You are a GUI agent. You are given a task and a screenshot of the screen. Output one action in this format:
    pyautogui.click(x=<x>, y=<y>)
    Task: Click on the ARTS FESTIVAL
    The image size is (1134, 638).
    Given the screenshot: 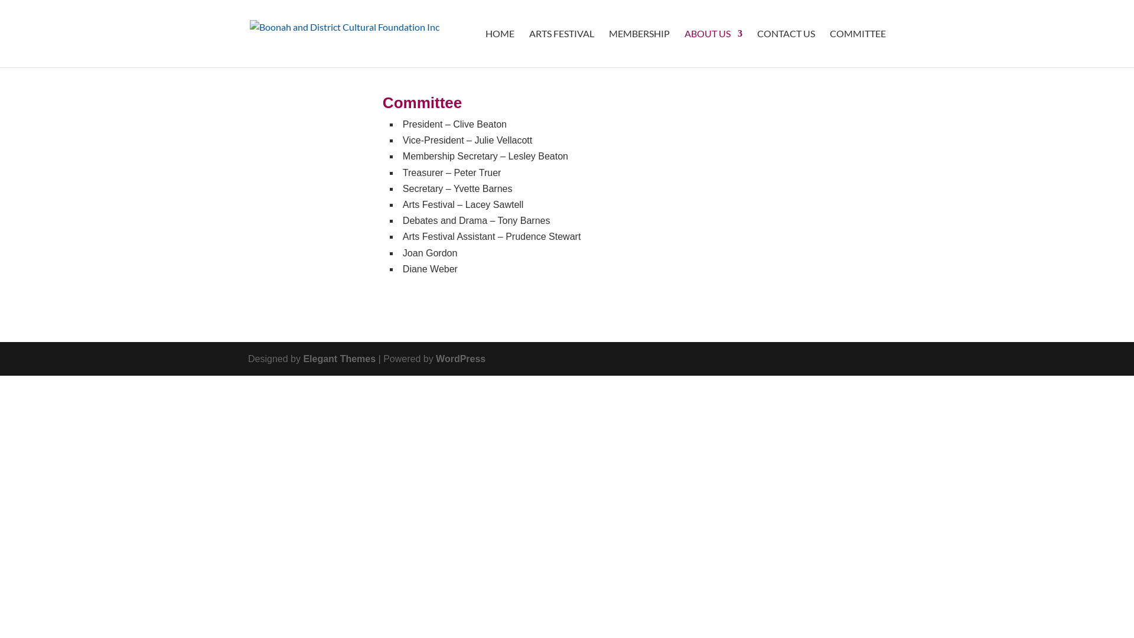 What is the action you would take?
    pyautogui.click(x=562, y=48)
    